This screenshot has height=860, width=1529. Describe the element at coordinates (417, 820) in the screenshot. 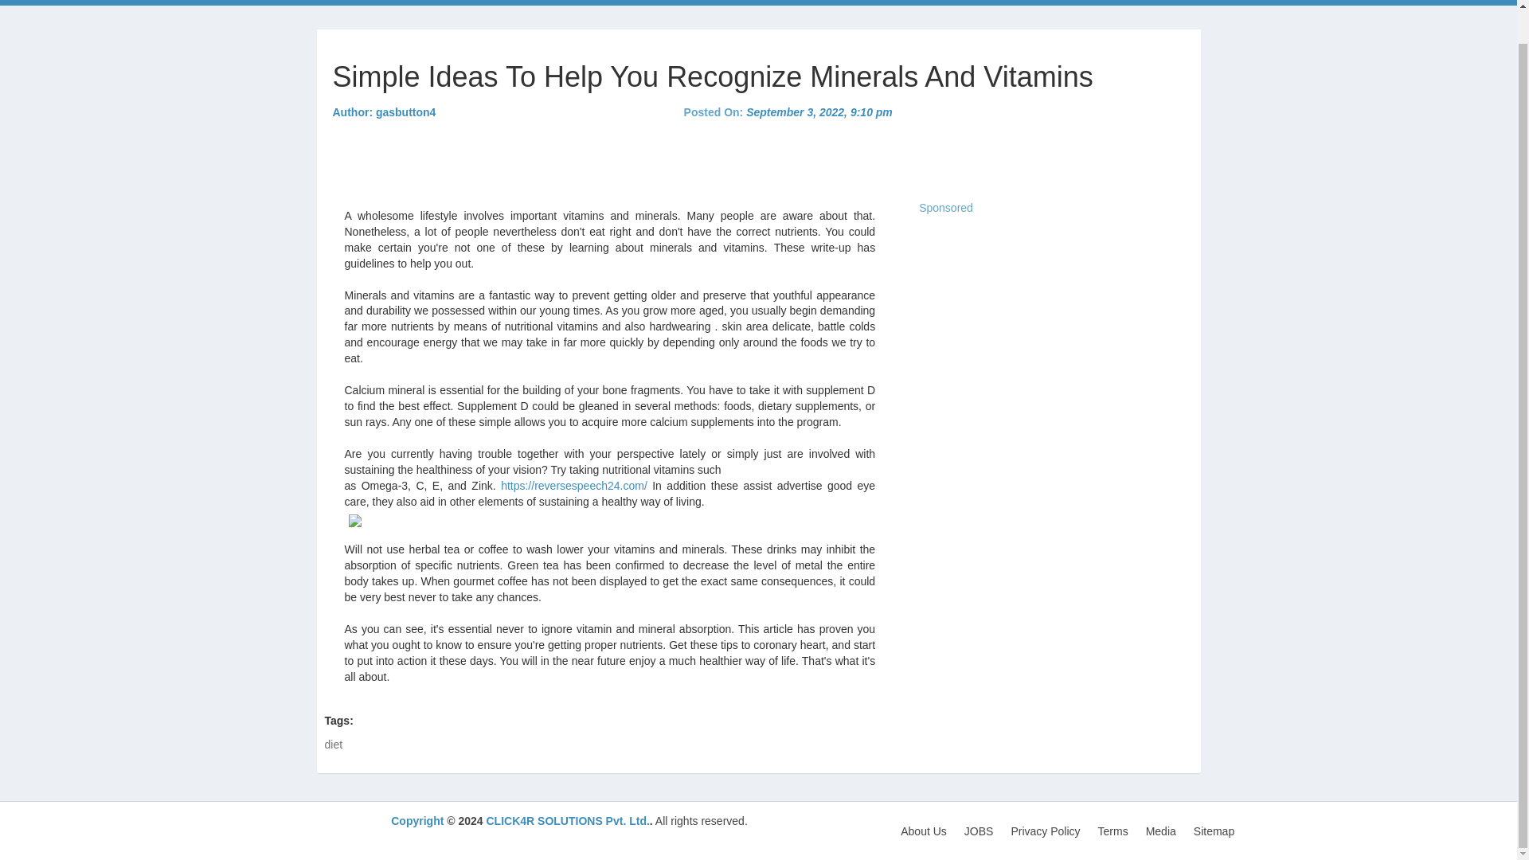

I see `Copyright` at that location.